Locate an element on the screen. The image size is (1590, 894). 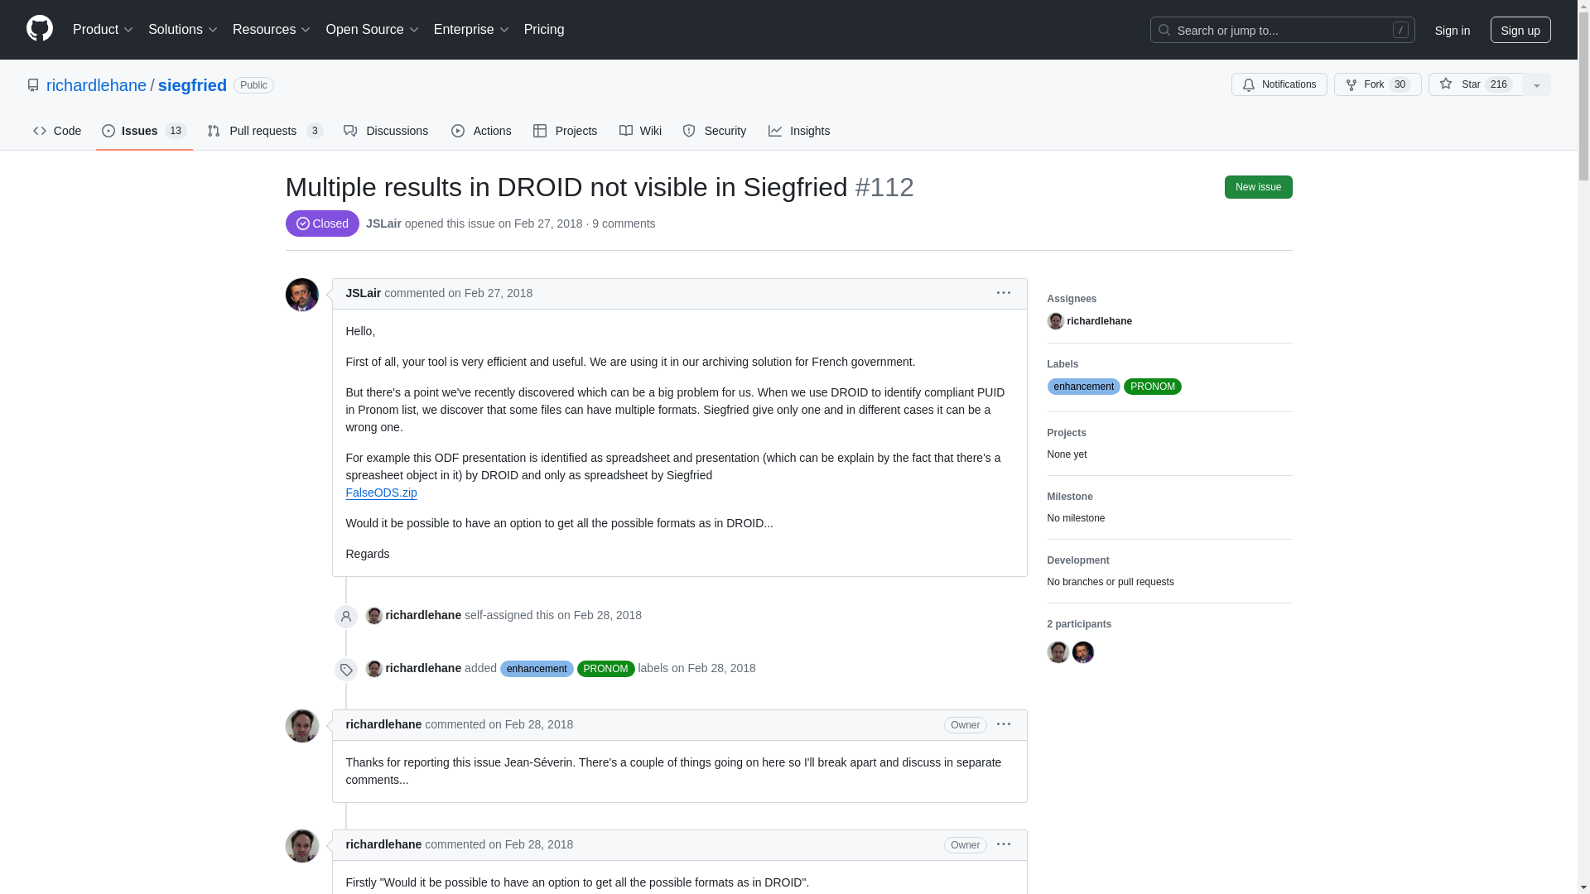
Solutions is located at coordinates (183, 30).